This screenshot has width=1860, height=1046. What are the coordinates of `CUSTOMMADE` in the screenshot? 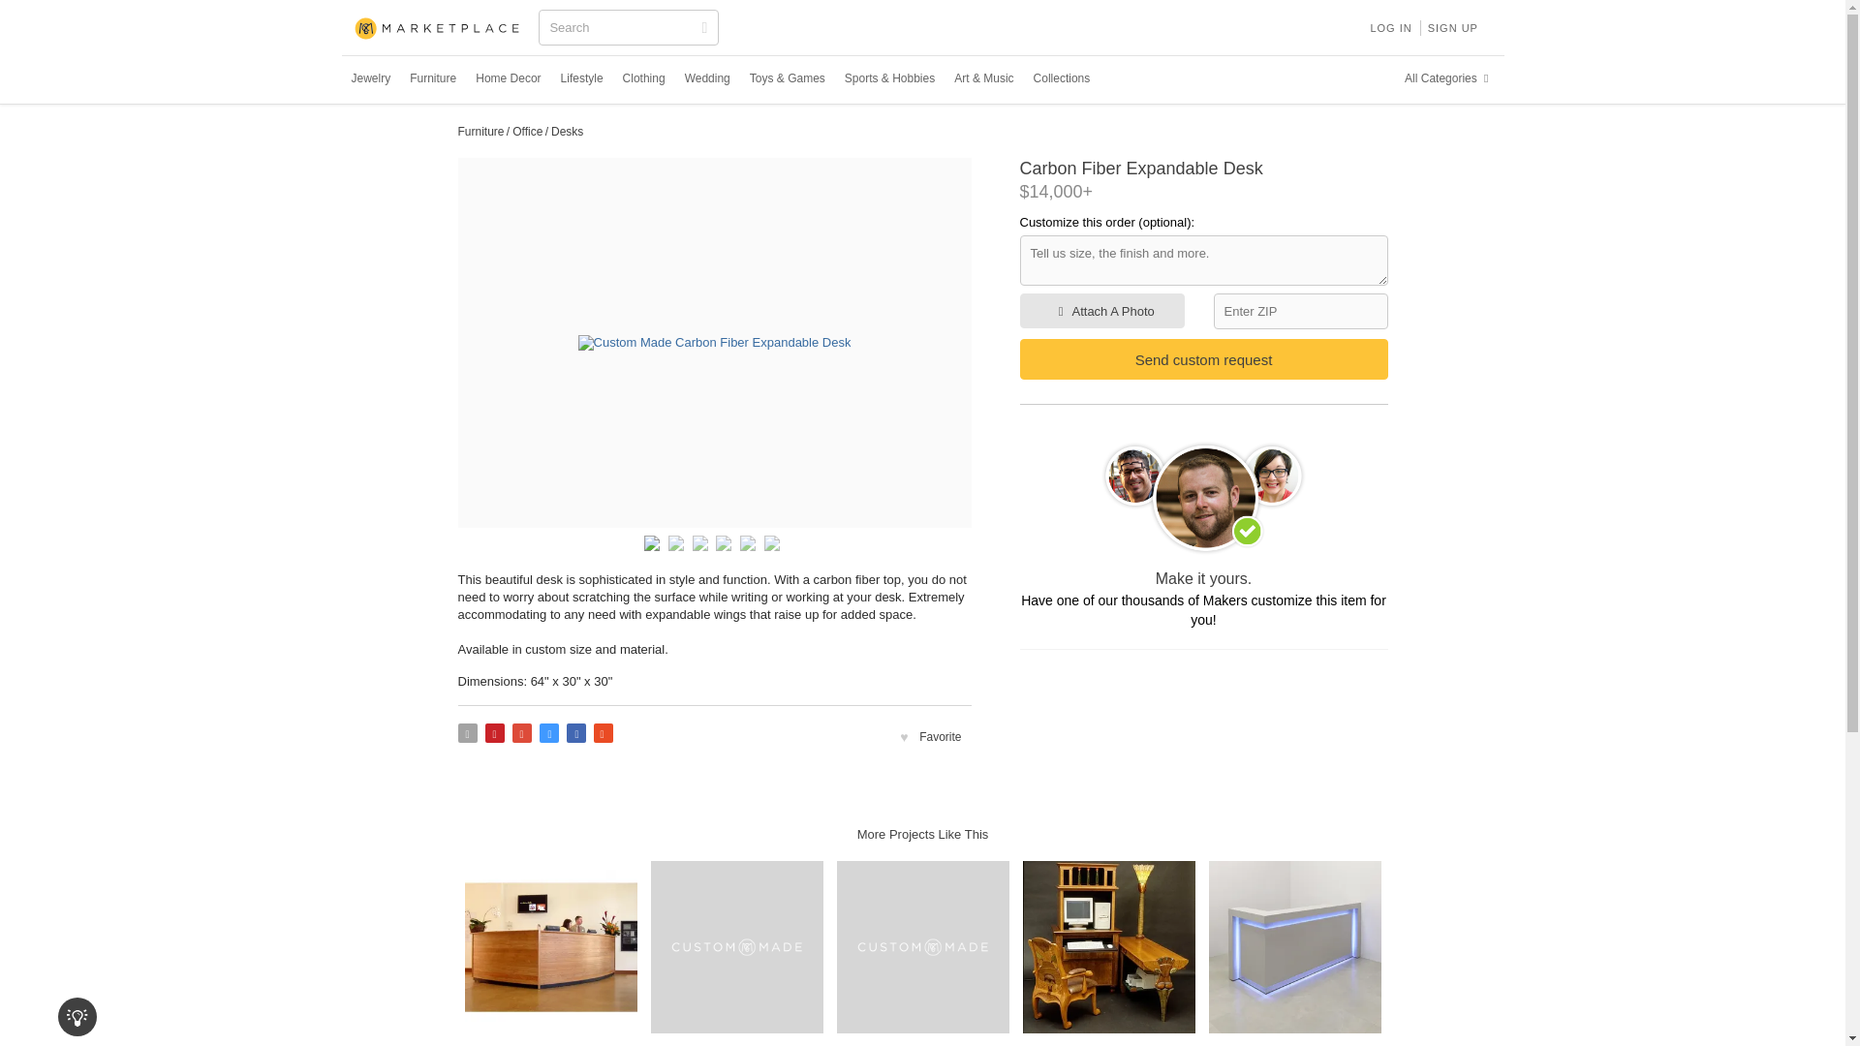 It's located at (438, 29).